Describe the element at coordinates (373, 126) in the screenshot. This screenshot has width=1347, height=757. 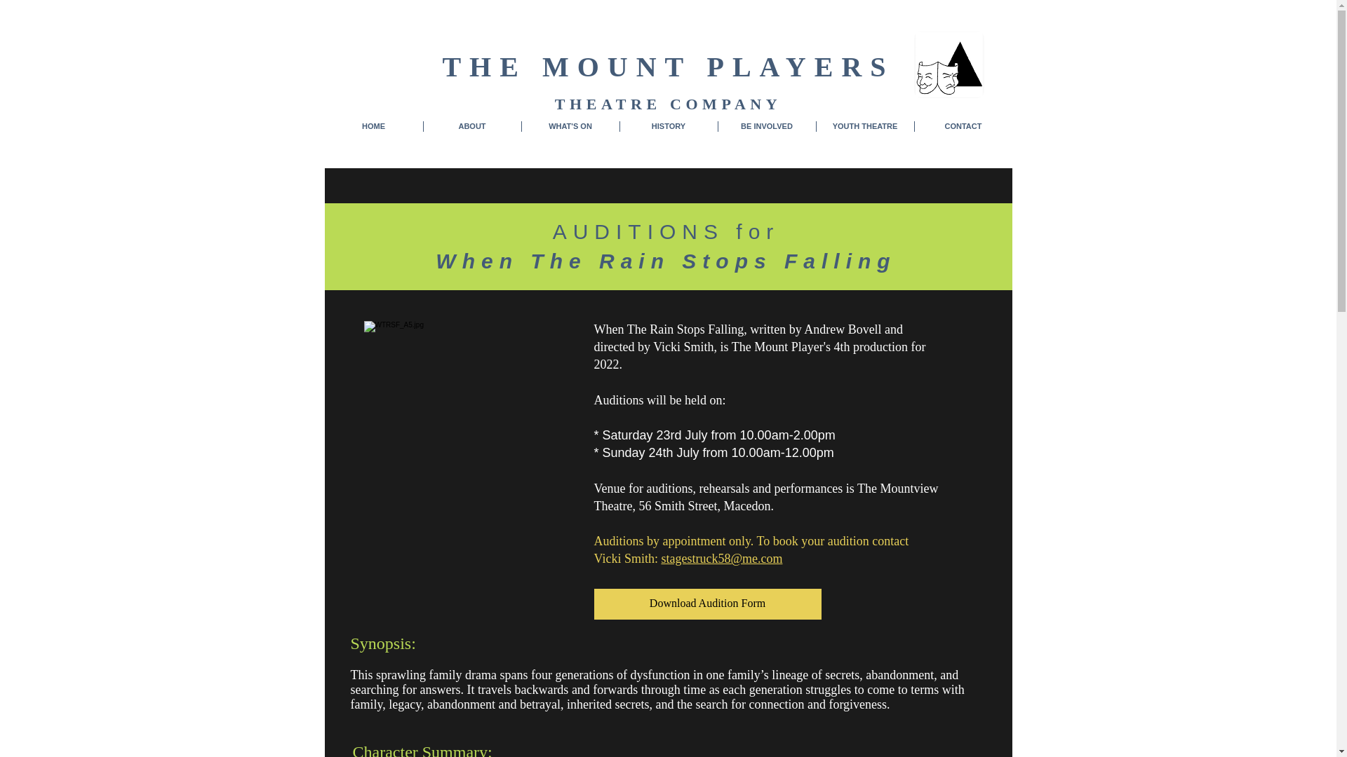
I see `HOME` at that location.